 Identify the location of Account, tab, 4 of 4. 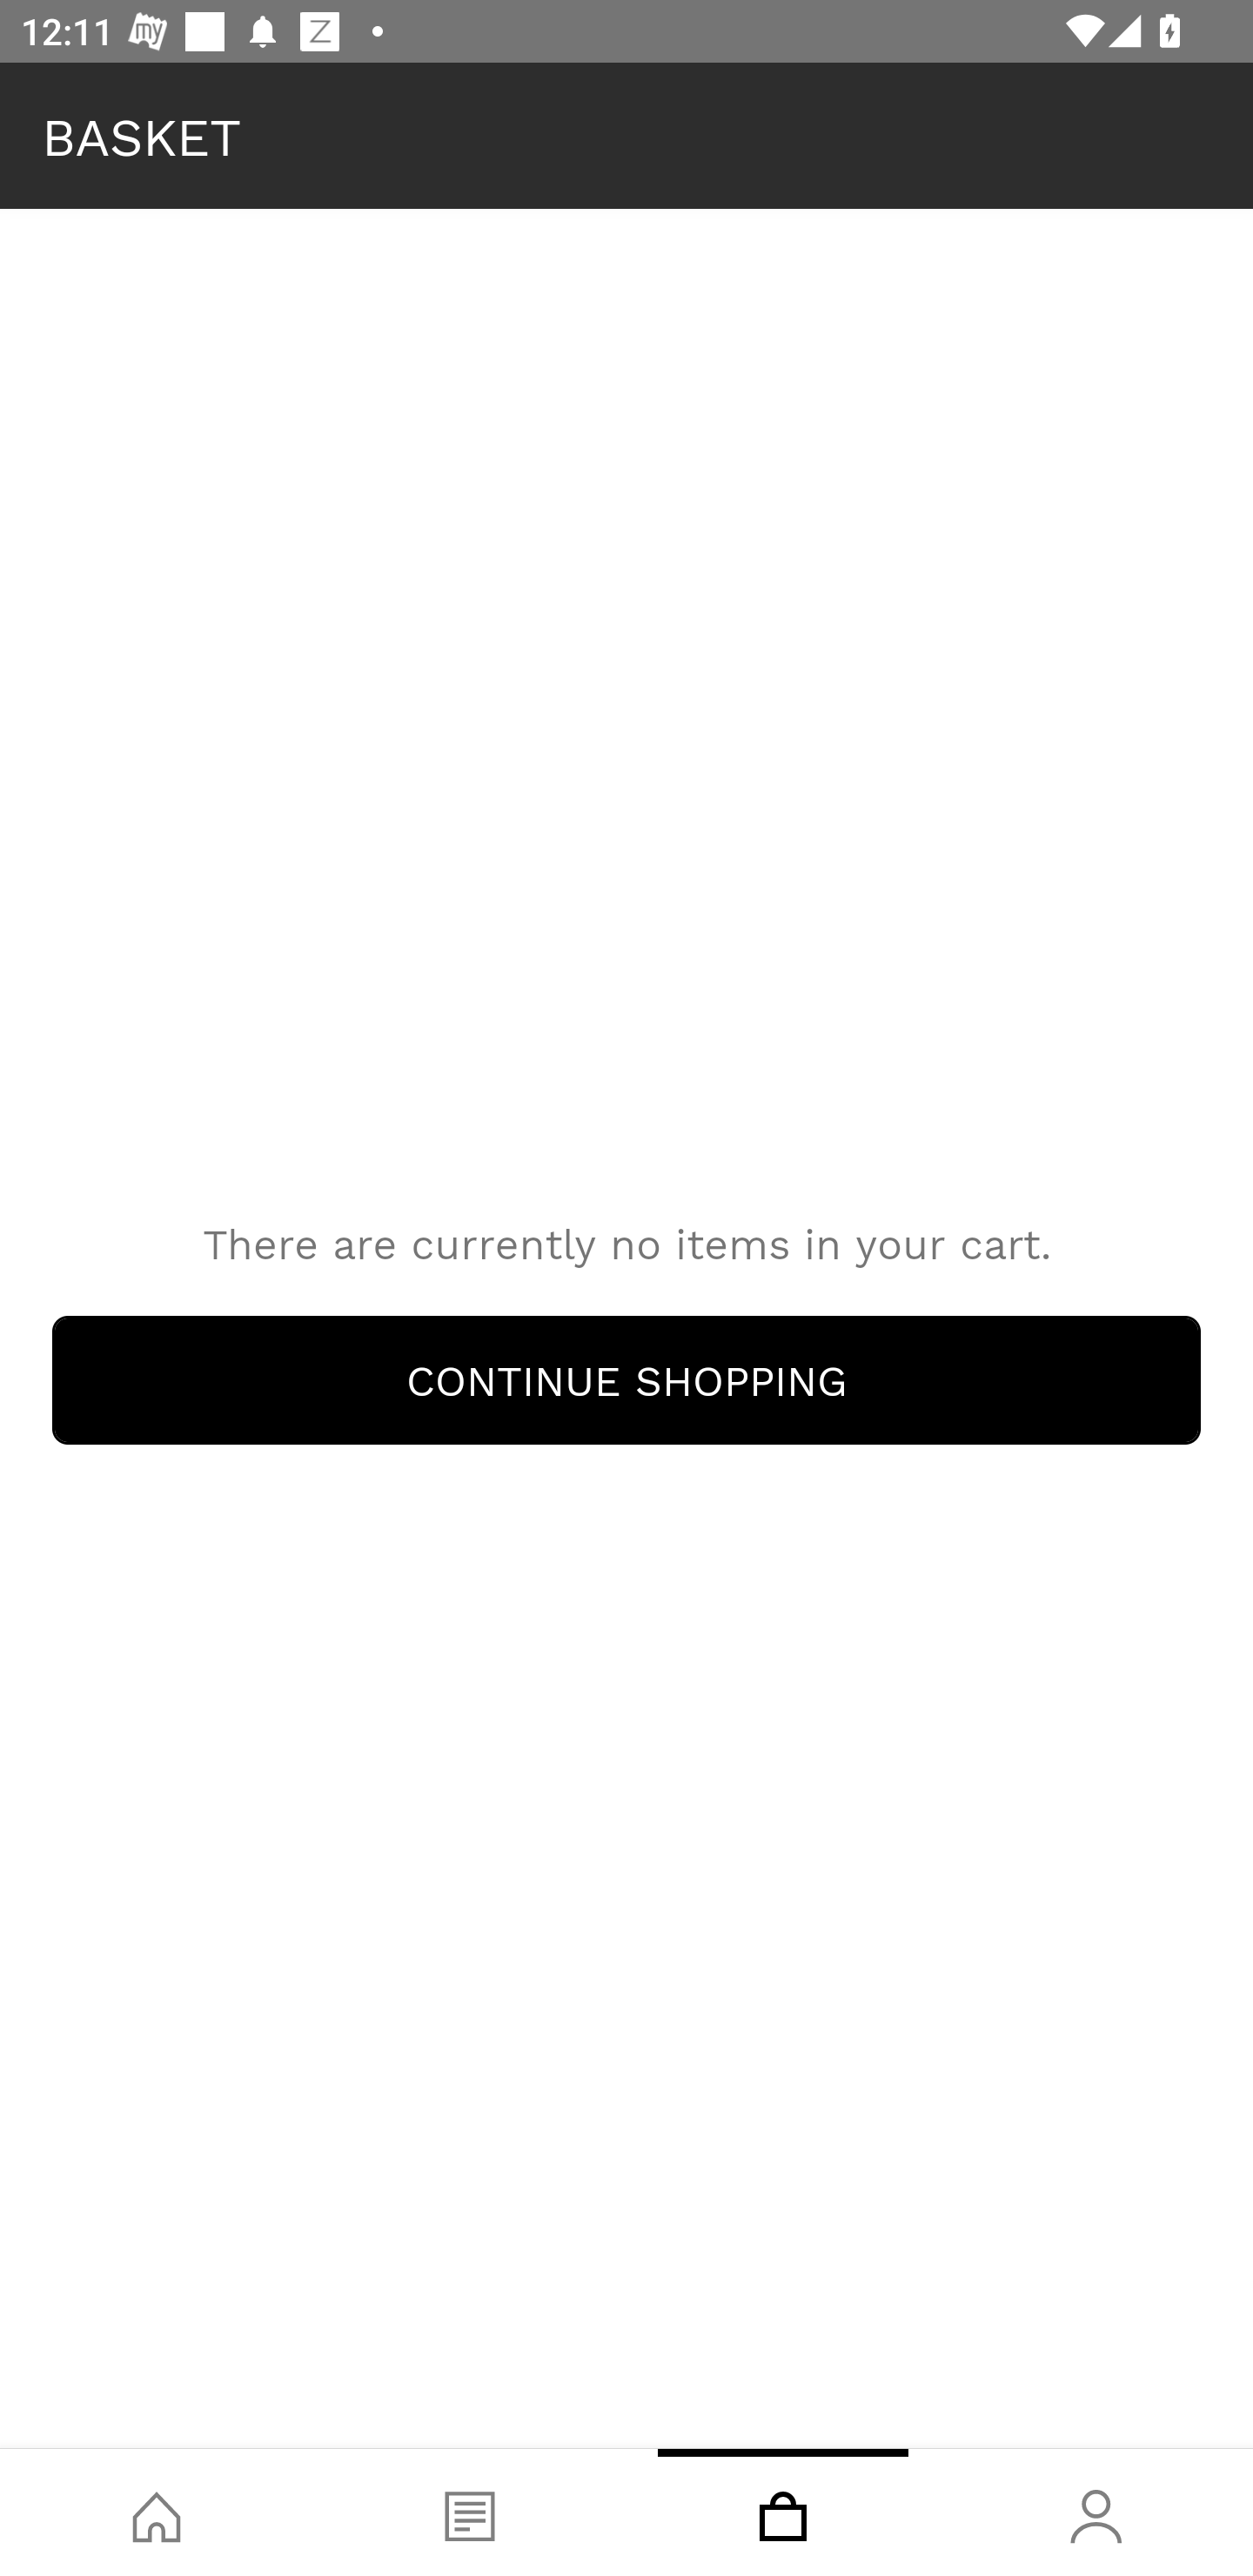
(1096, 2512).